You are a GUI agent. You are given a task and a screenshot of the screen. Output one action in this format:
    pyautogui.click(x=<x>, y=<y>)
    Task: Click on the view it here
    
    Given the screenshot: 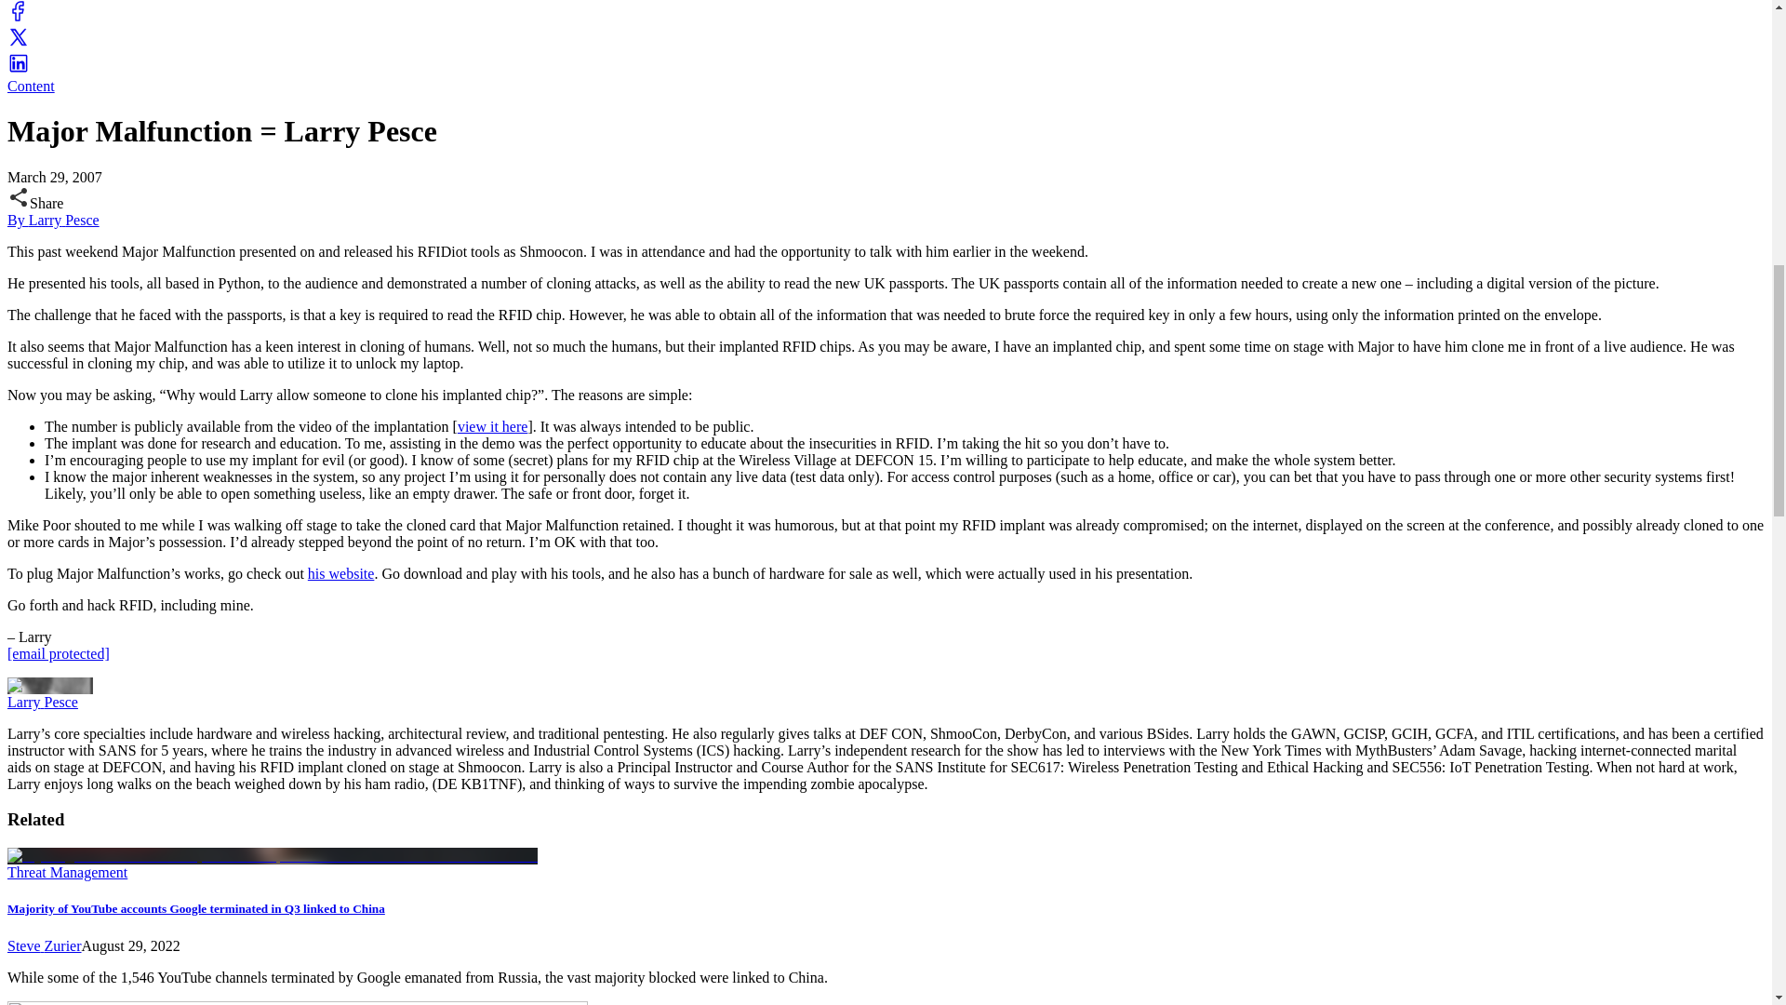 What is the action you would take?
    pyautogui.click(x=493, y=426)
    